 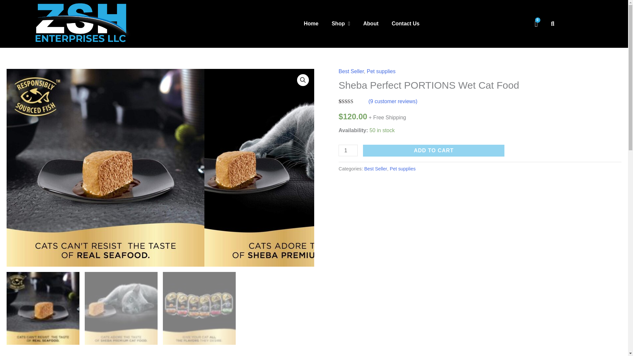 What do you see at coordinates (341, 23) in the screenshot?
I see `Shop` at bounding box center [341, 23].